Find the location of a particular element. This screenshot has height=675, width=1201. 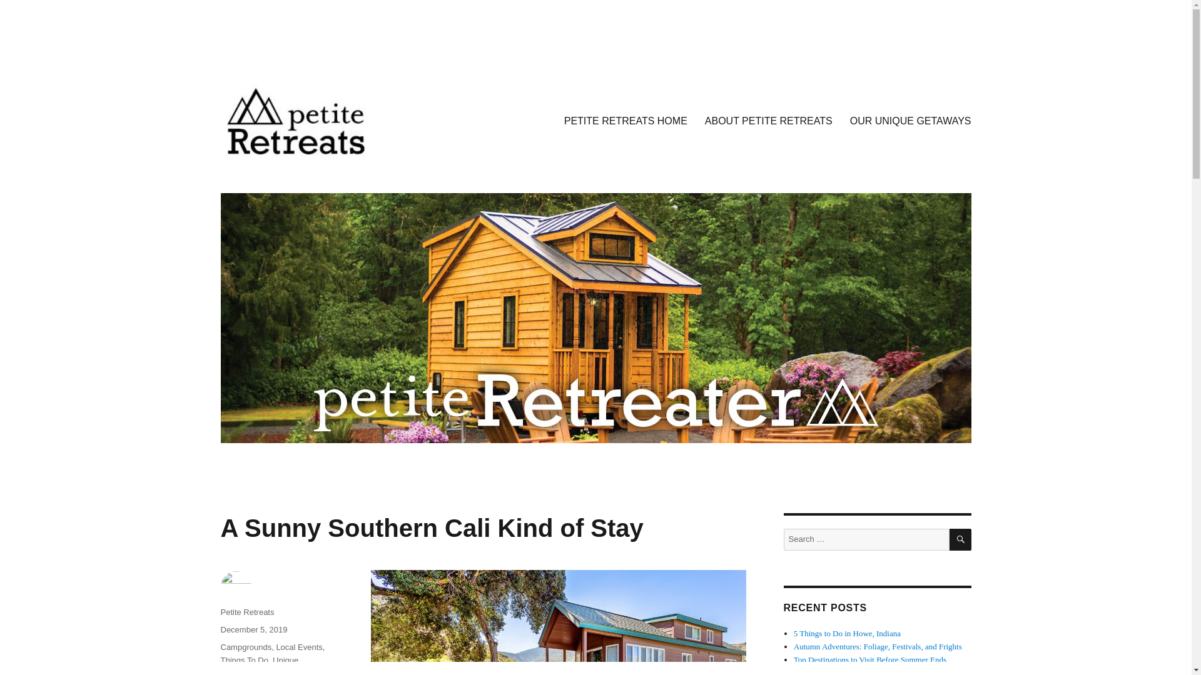

Campgrounds is located at coordinates (245, 647).